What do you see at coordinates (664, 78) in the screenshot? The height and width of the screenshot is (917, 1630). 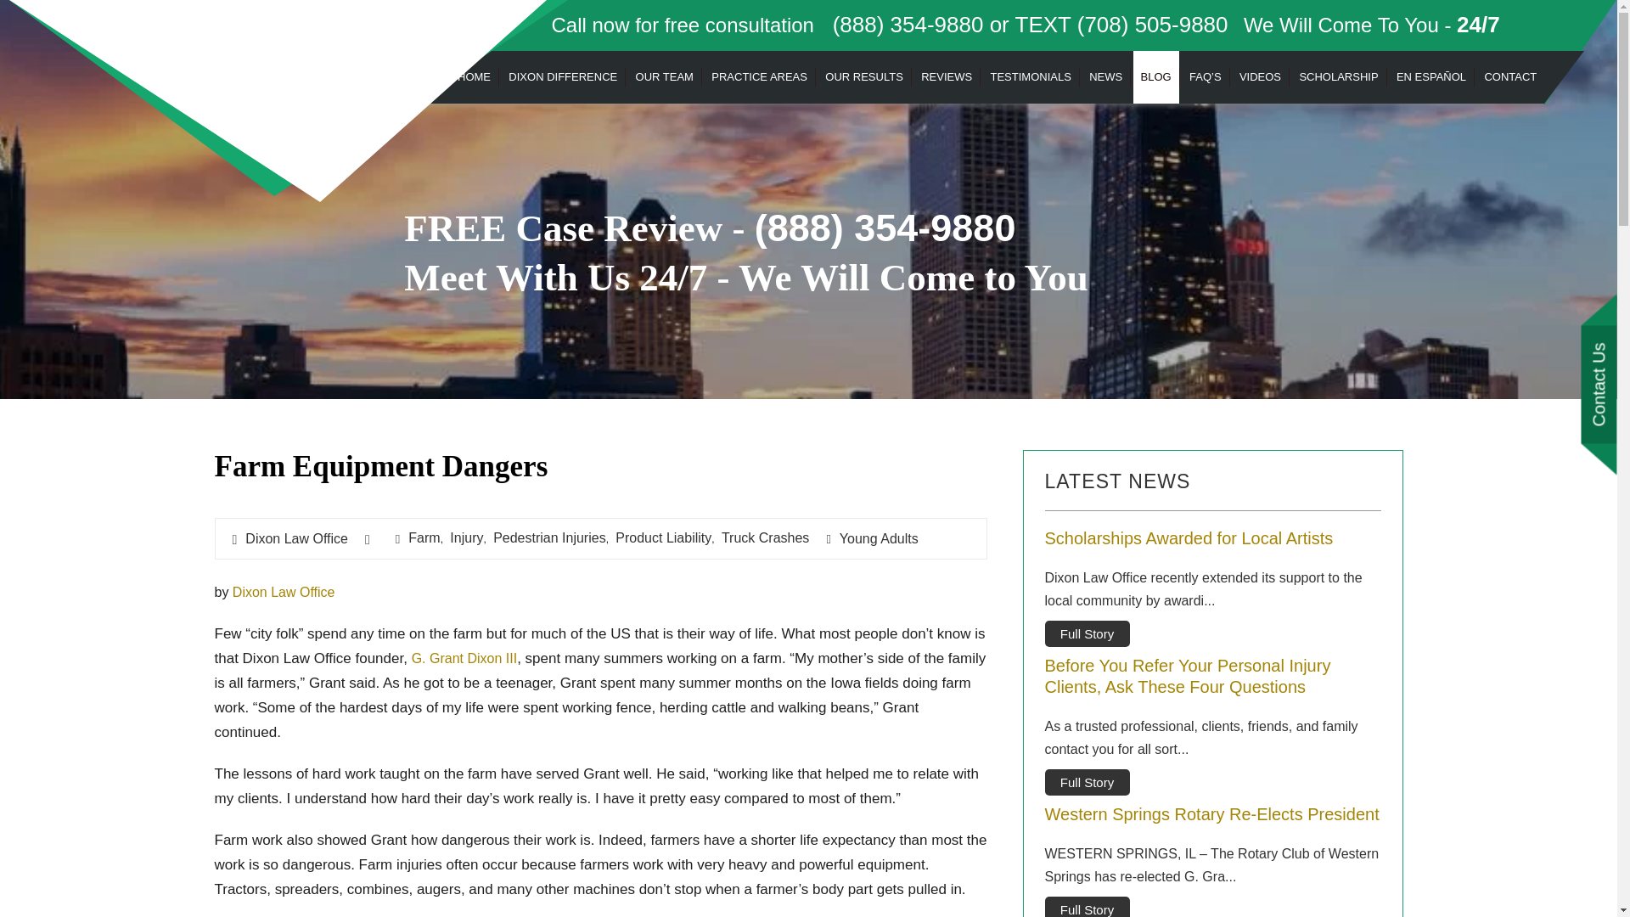 I see `OUR TEAM` at bounding box center [664, 78].